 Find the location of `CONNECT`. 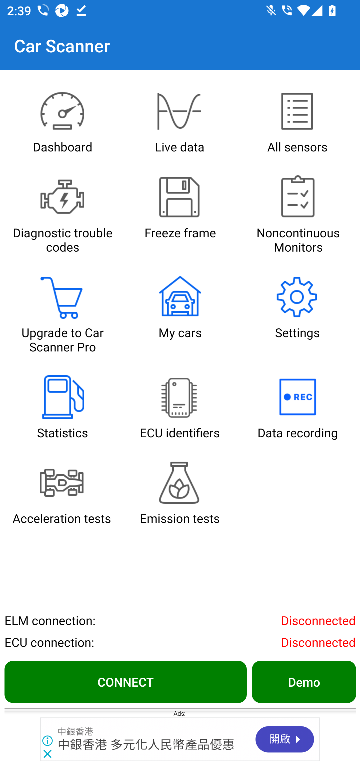

CONNECT is located at coordinates (125, 682).